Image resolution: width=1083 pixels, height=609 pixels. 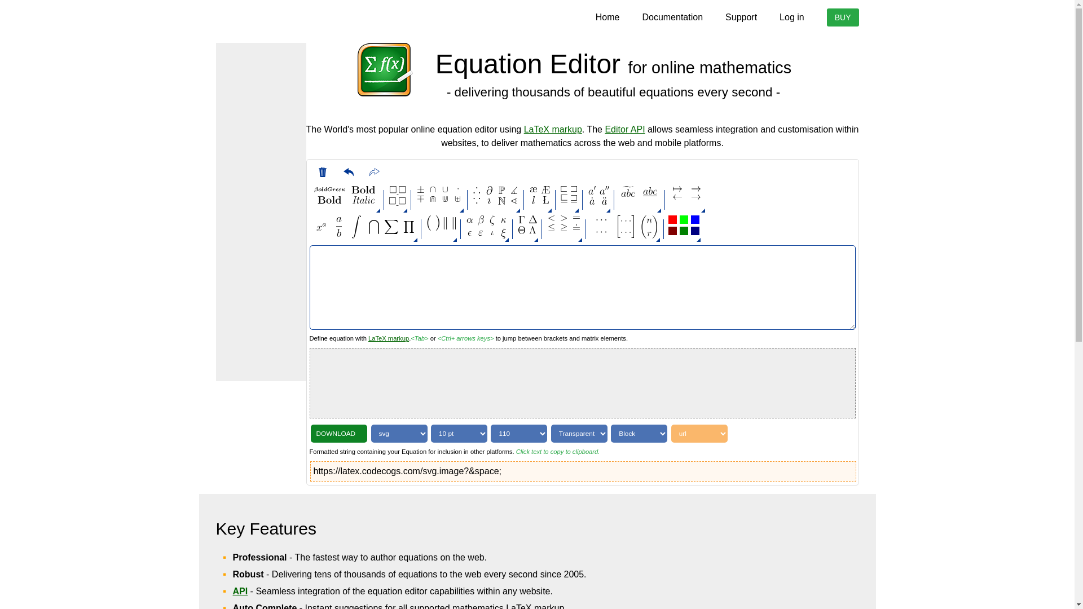 I want to click on Home, so click(x=607, y=17).